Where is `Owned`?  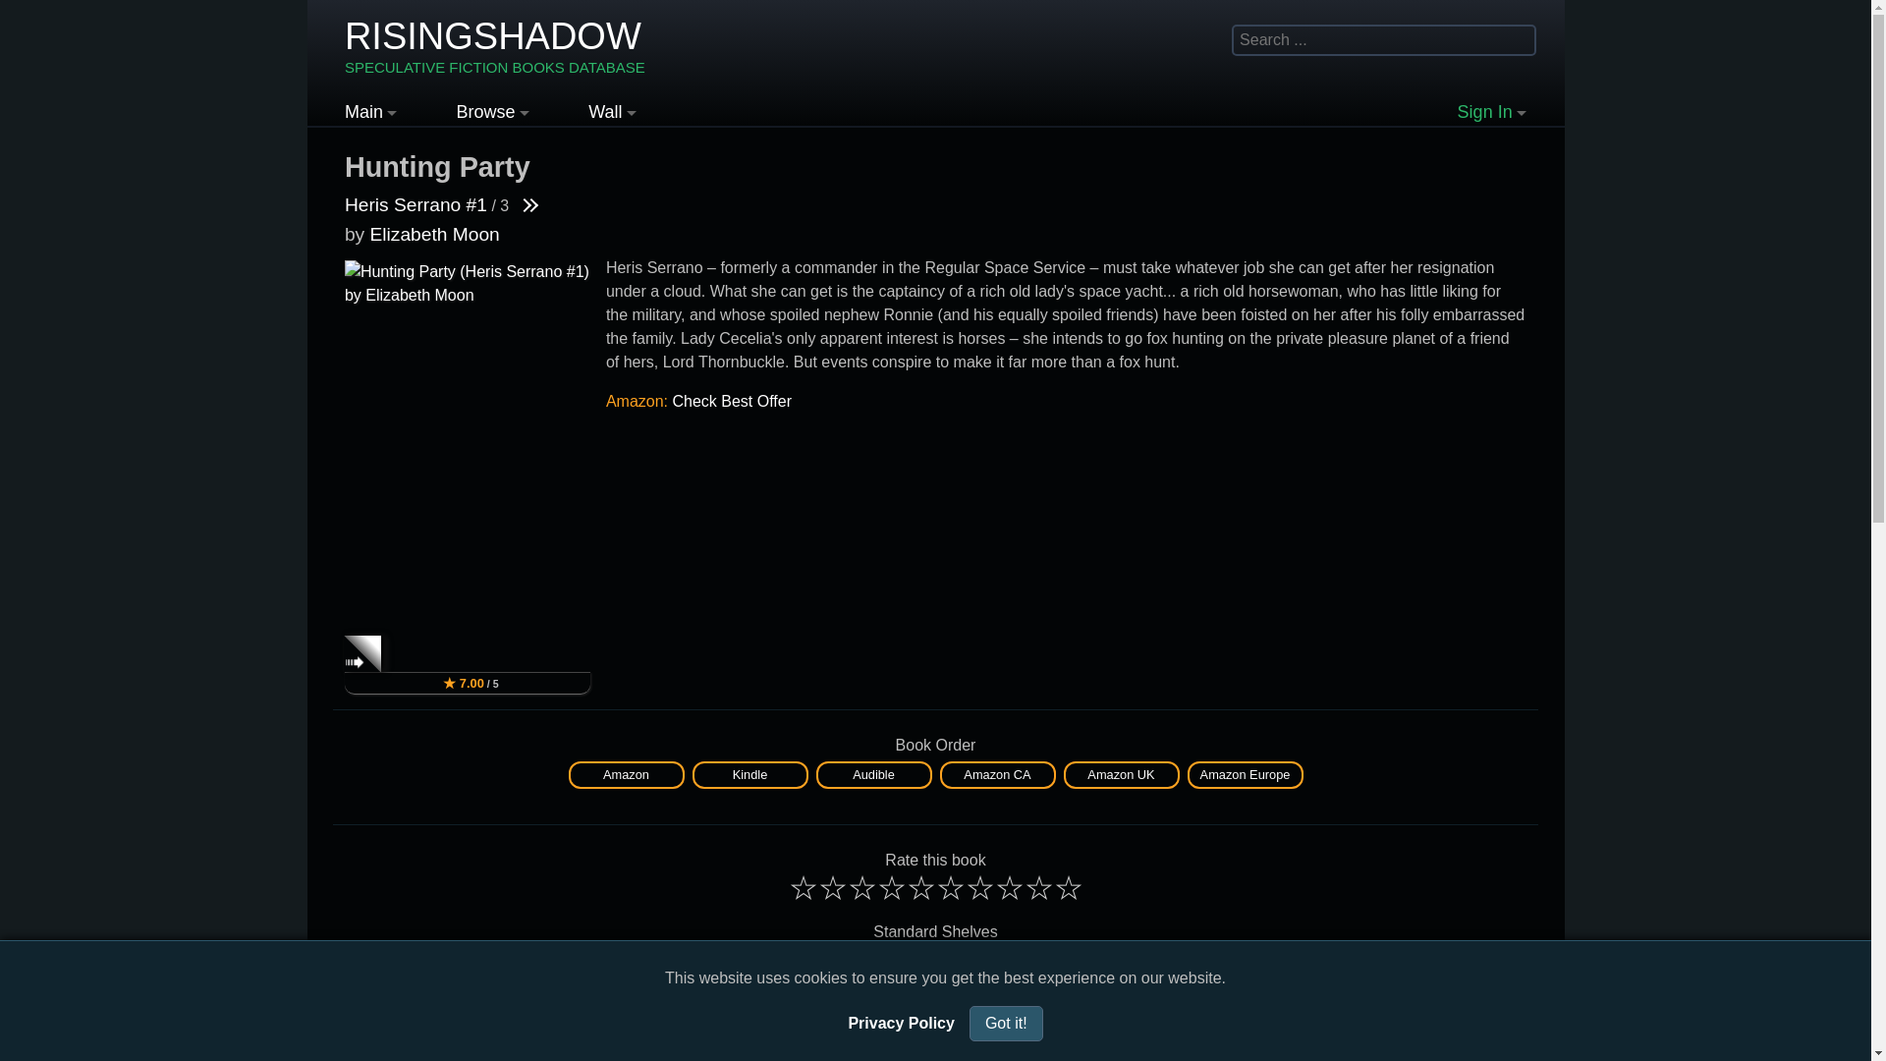
Owned is located at coordinates (645, 961).